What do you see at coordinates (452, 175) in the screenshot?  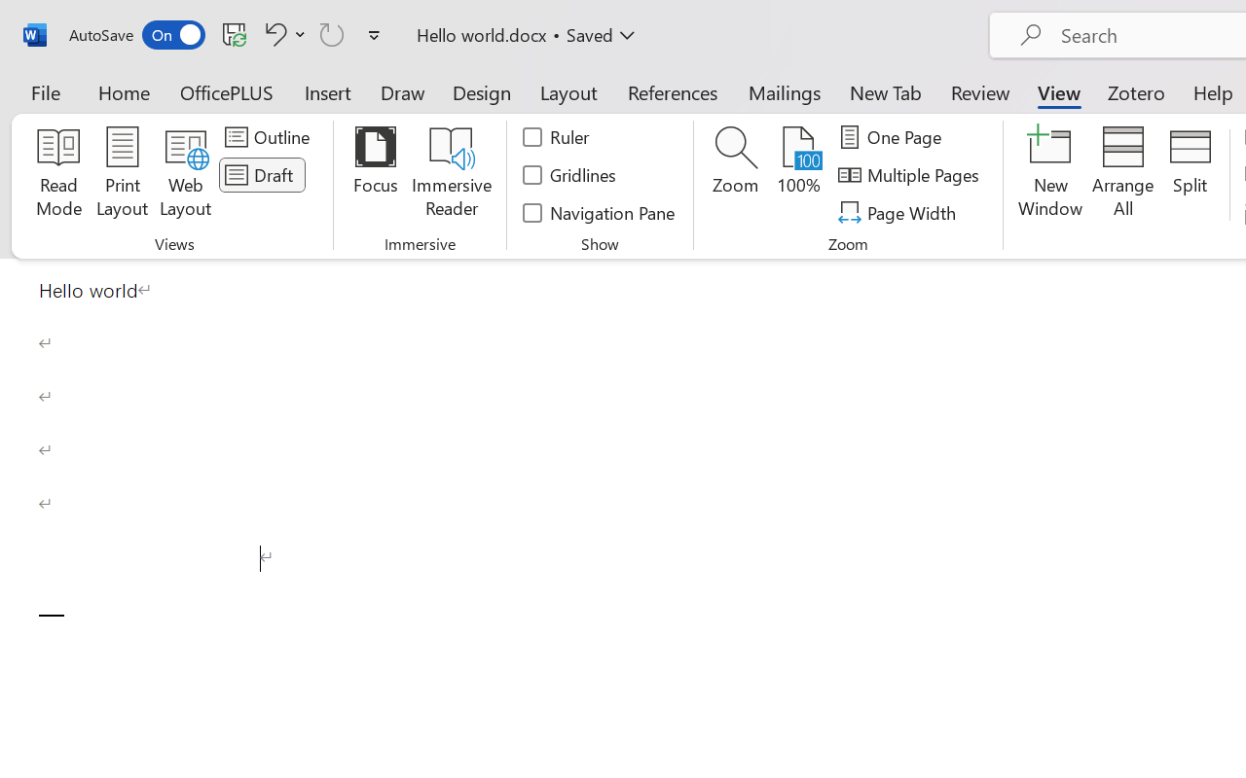 I see `Immersive Reader` at bounding box center [452, 175].